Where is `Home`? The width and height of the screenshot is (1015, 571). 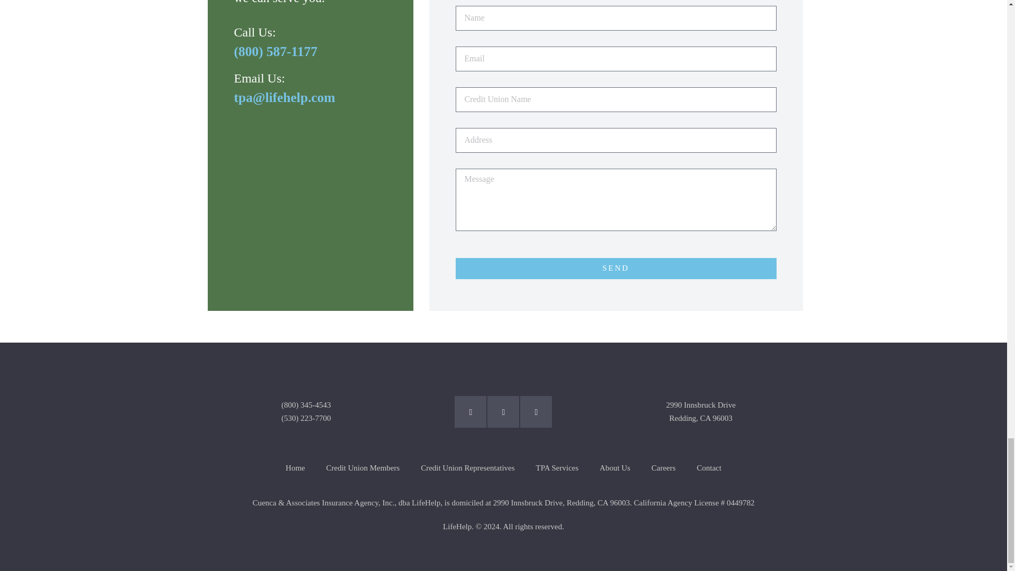
Home is located at coordinates (295, 467).